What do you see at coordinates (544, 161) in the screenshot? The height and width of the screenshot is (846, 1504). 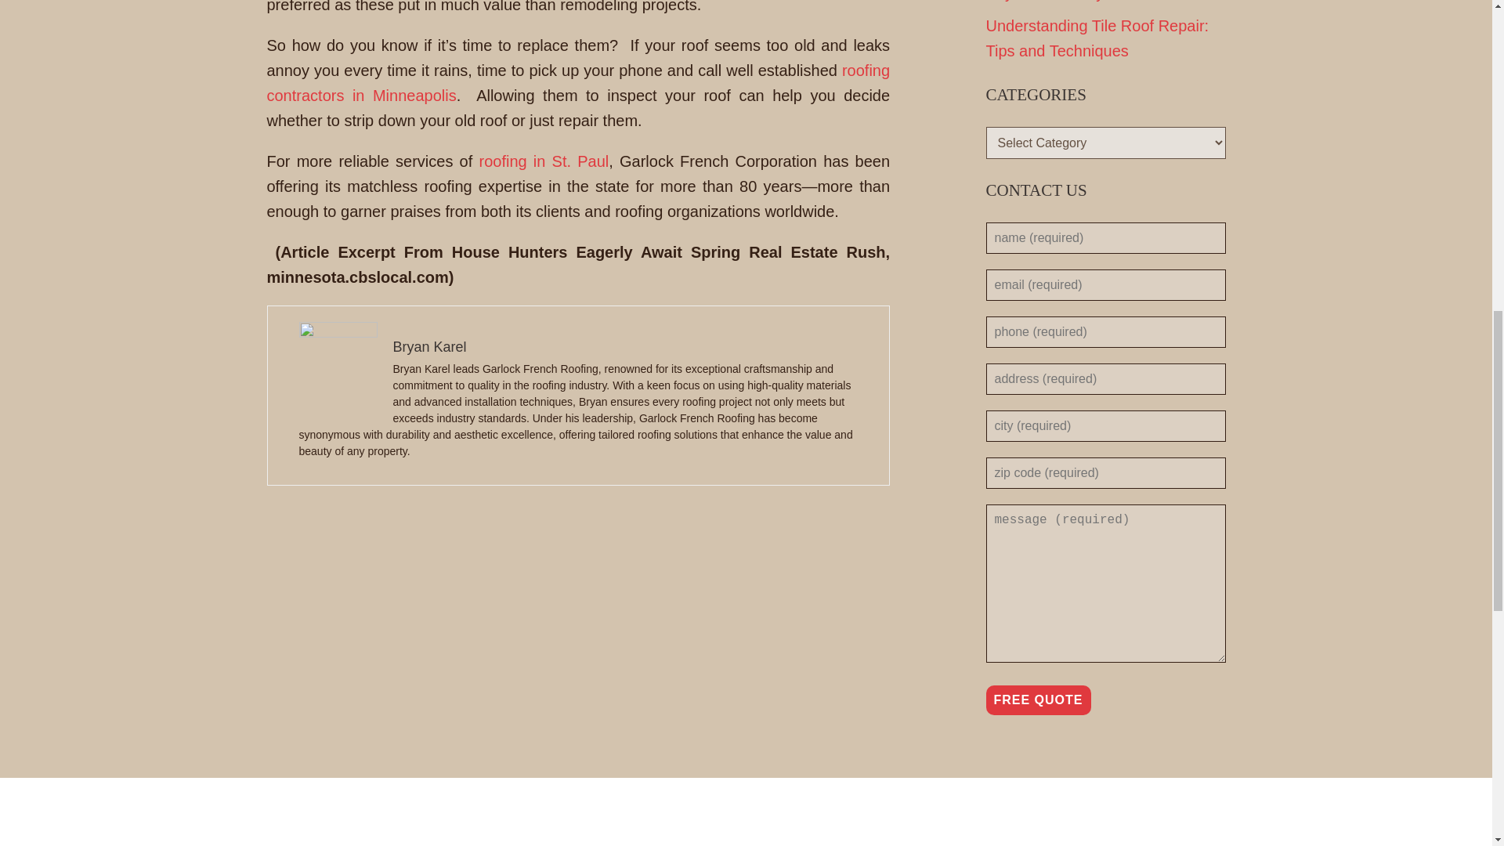 I see `roofing in St. Paul` at bounding box center [544, 161].